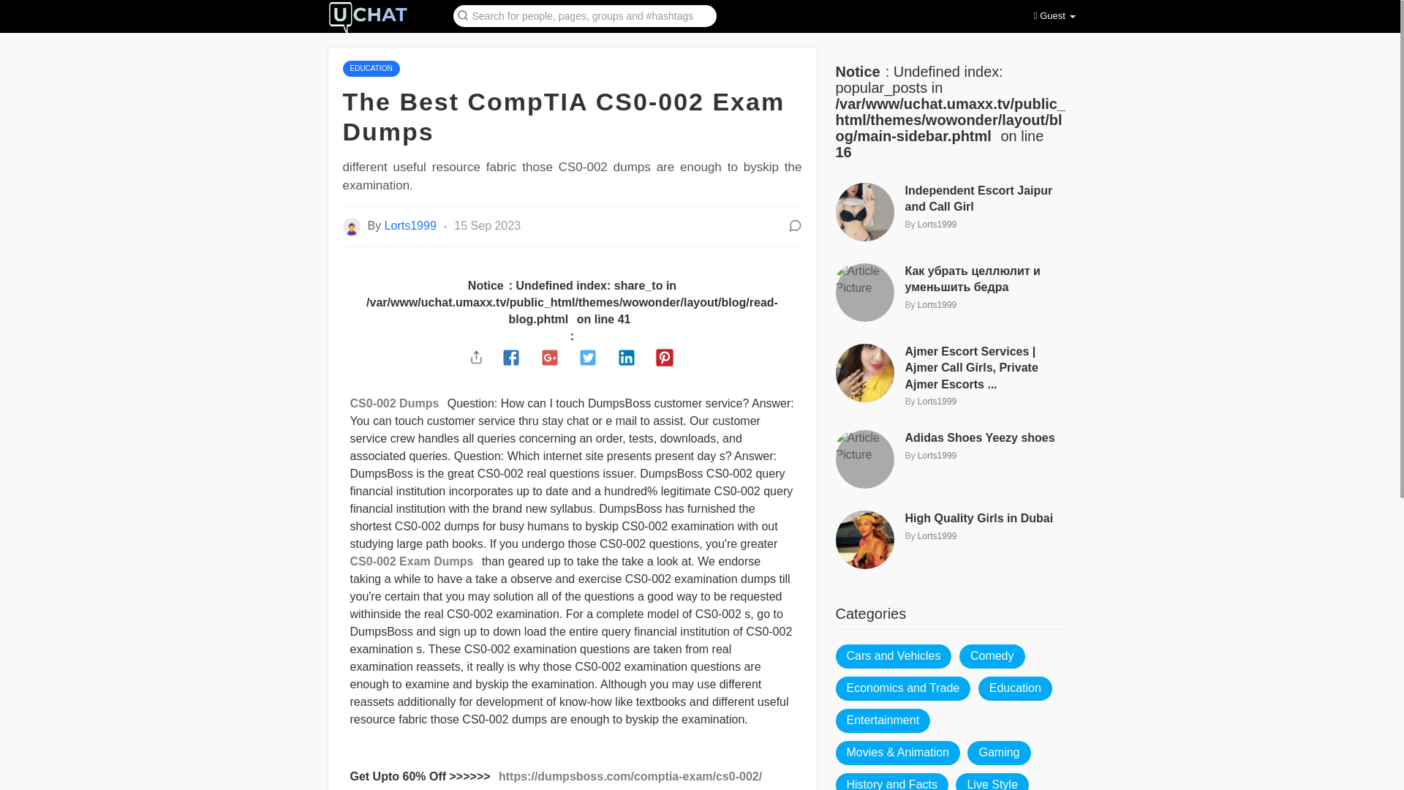 The width and height of the screenshot is (1404, 790). Describe the element at coordinates (986, 437) in the screenshot. I see `Adidas Shoes Yeezy shoes` at that location.